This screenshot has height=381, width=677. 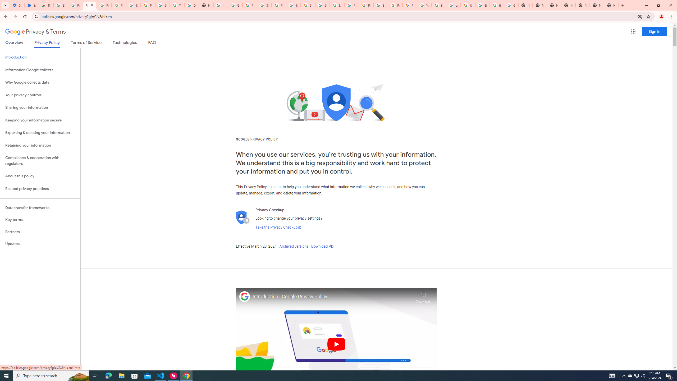 I want to click on Privacy Help Center - Policies Help, so click(x=352, y=5).